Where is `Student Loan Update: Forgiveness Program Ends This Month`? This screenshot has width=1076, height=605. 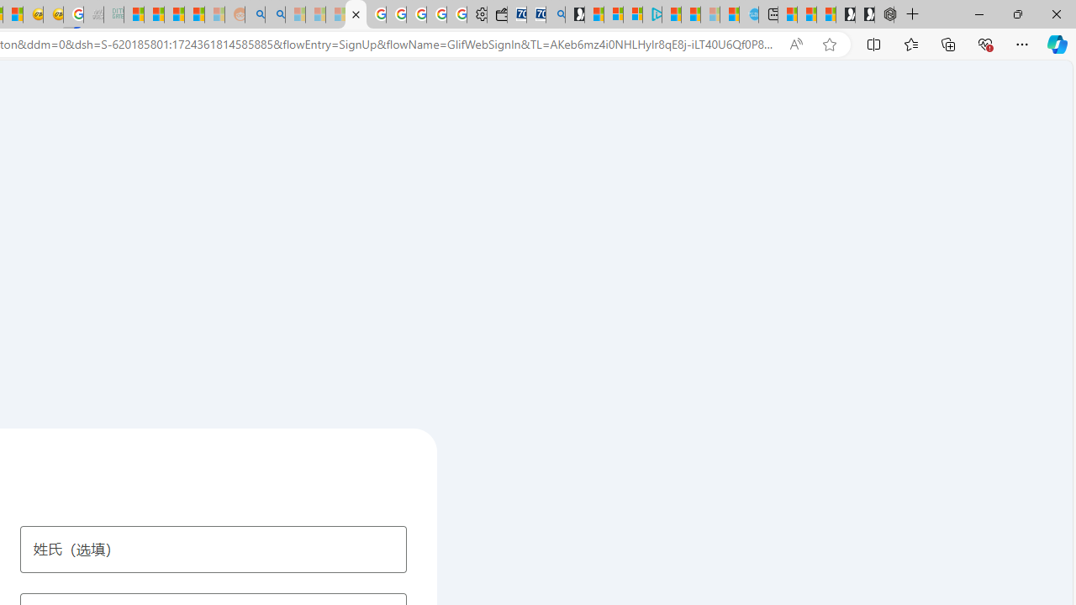 Student Loan Update: Forgiveness Program Ends This Month is located at coordinates (195, 15).